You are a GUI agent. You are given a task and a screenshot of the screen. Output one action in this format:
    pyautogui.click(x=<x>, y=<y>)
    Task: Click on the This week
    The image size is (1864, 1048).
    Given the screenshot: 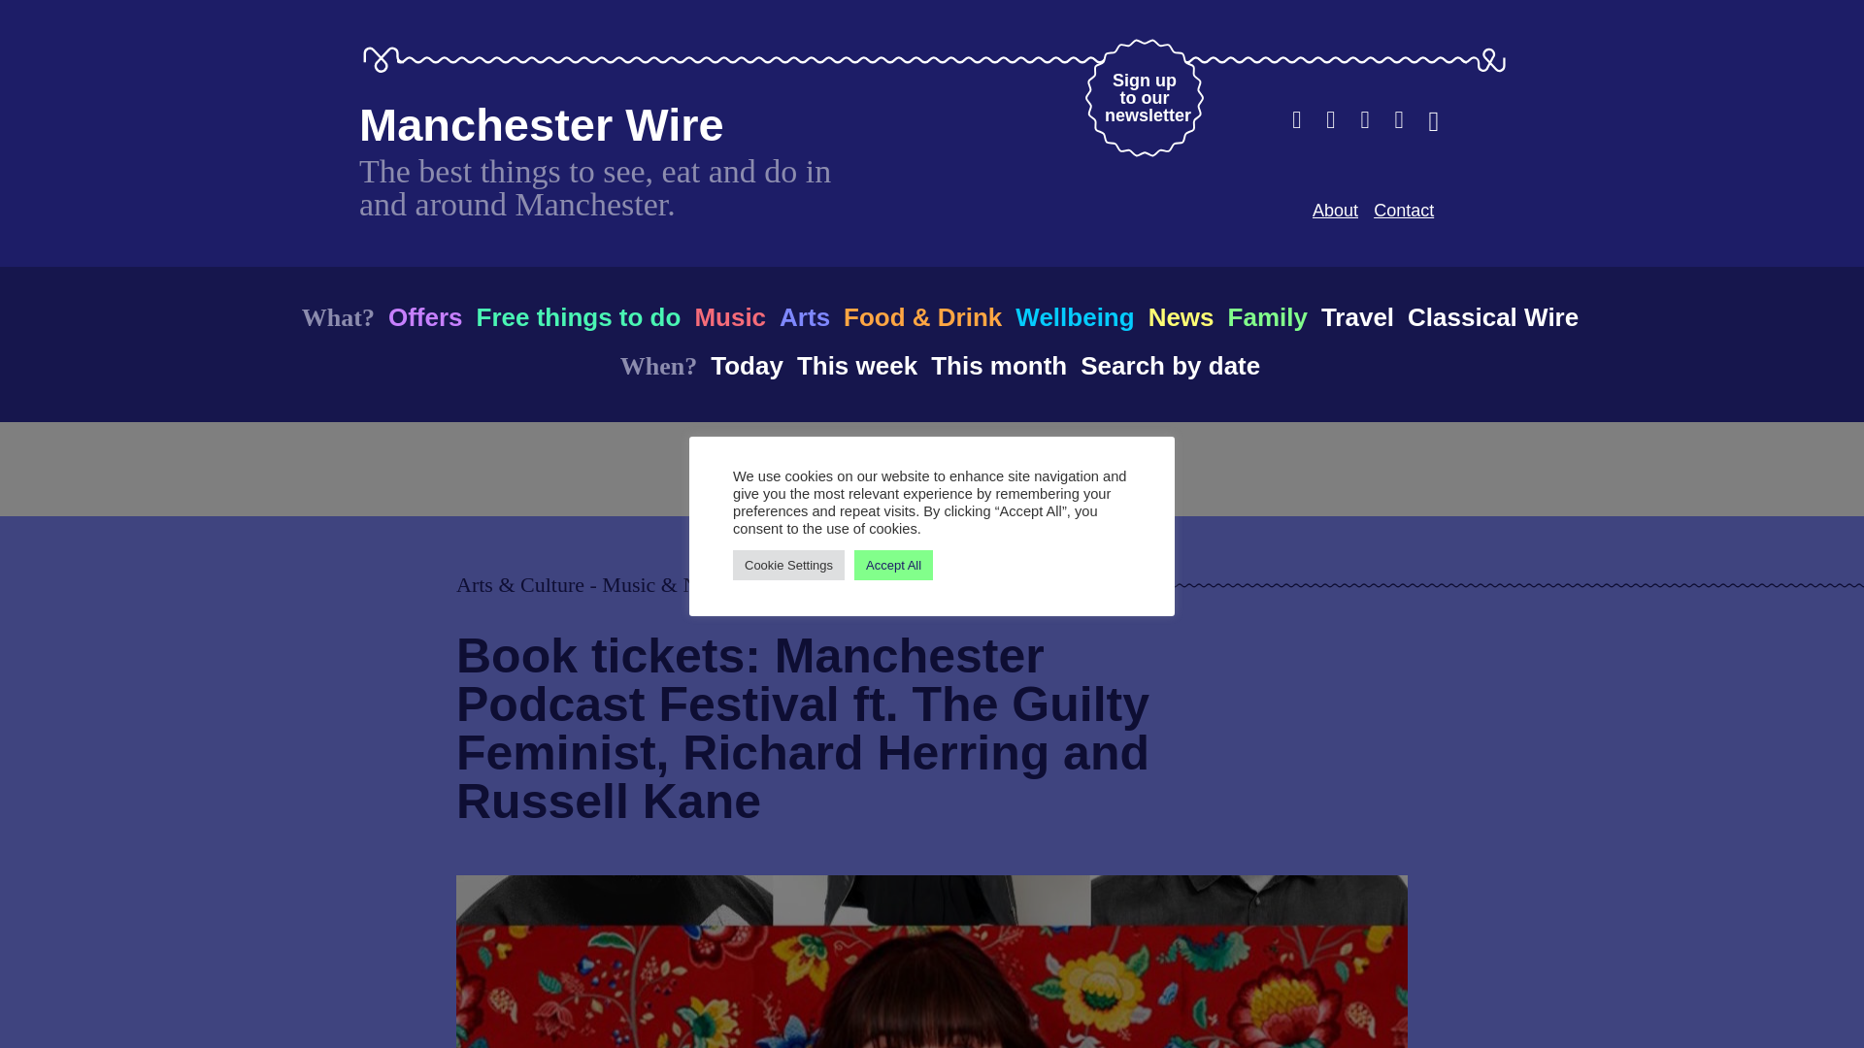 What is the action you would take?
    pyautogui.click(x=856, y=365)
    